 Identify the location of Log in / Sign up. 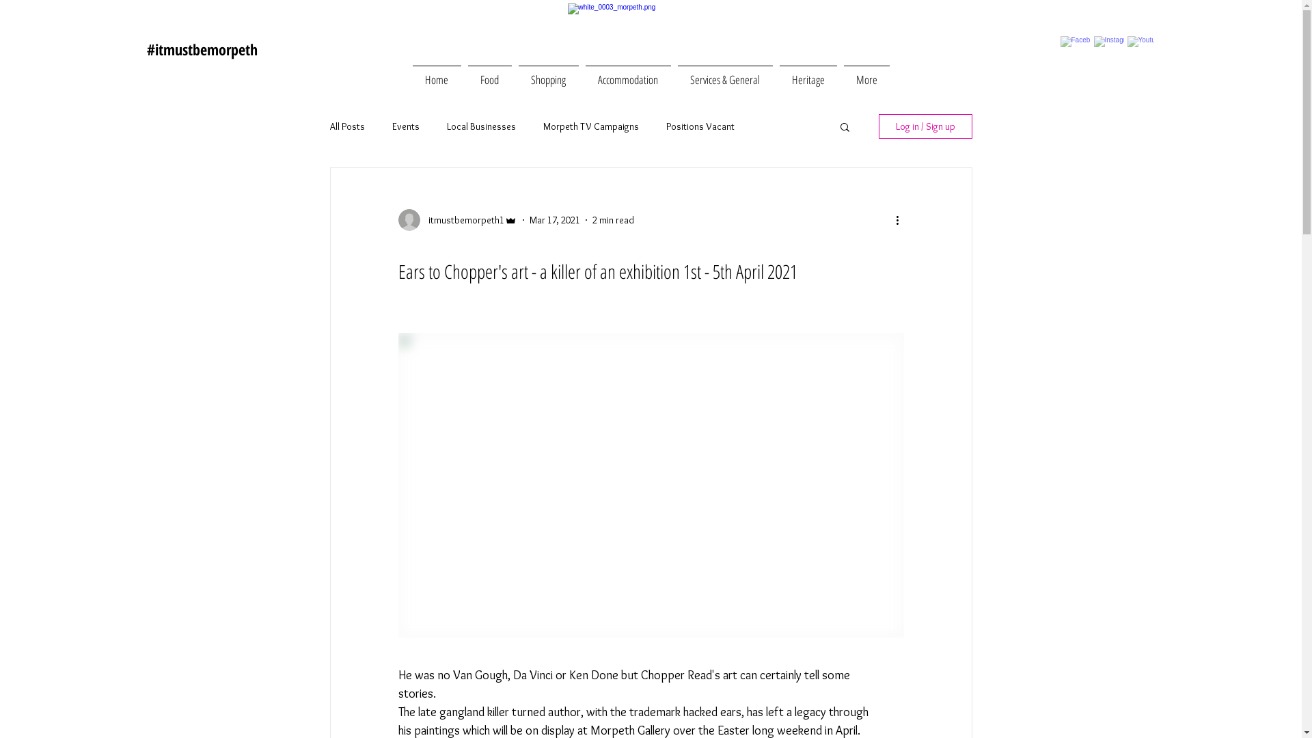
(925, 126).